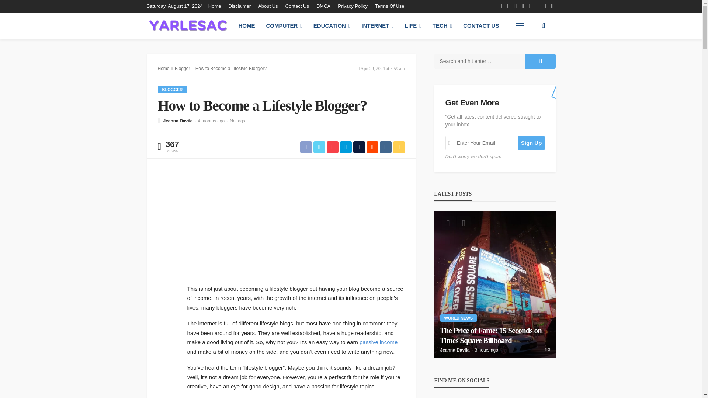 The height and width of the screenshot is (398, 708). I want to click on Advertisement, so click(302, 228).